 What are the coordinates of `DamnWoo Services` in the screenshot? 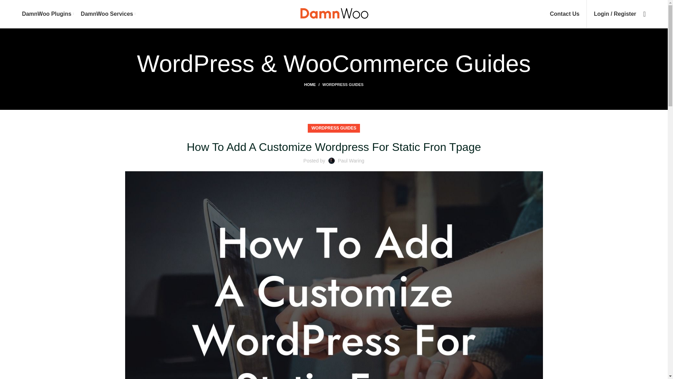 It's located at (108, 14).